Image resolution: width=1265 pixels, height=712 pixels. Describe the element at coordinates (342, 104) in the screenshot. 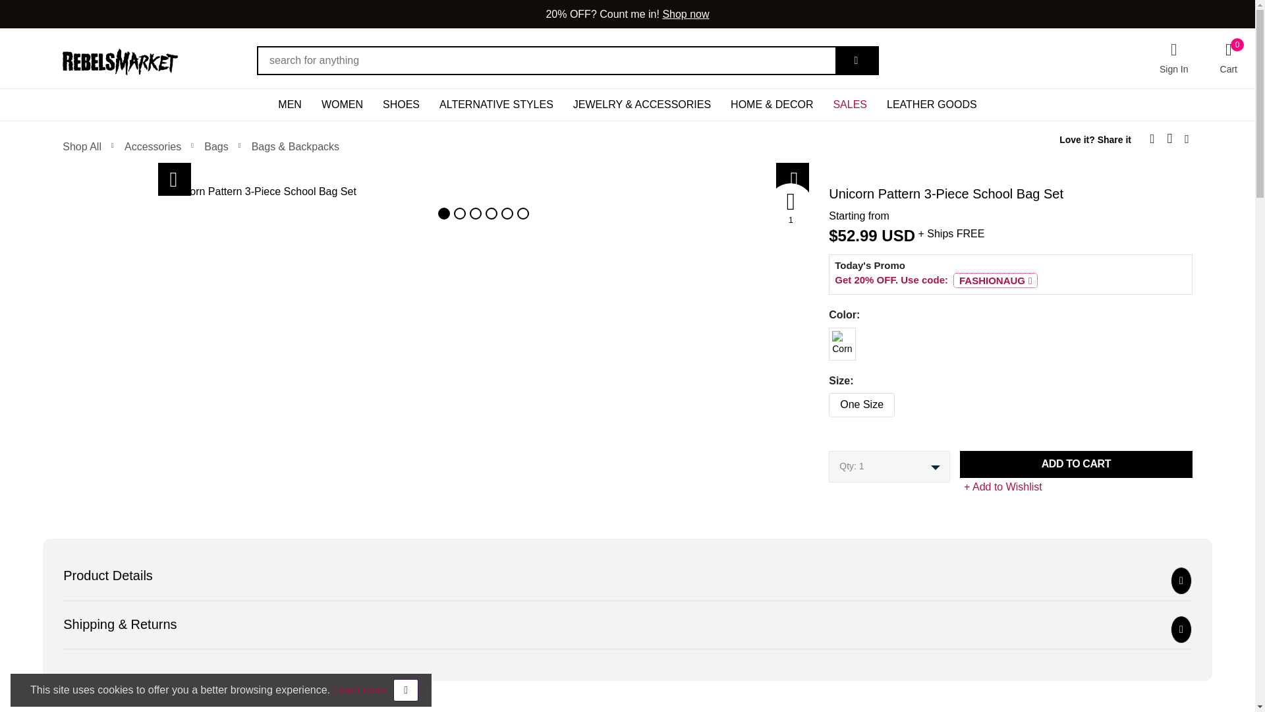

I see `WOMEN` at that location.